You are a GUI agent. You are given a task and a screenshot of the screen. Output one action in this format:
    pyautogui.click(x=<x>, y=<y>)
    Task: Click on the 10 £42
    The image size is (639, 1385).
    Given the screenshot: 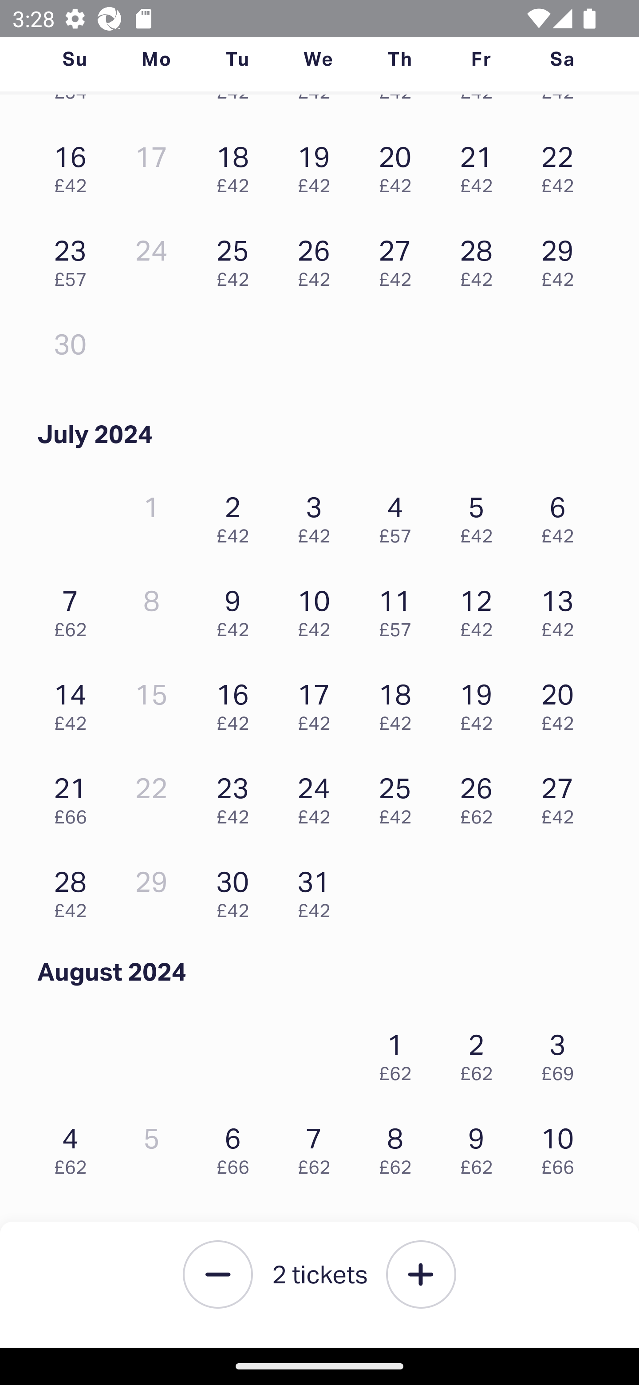 What is the action you would take?
    pyautogui.click(x=319, y=608)
    